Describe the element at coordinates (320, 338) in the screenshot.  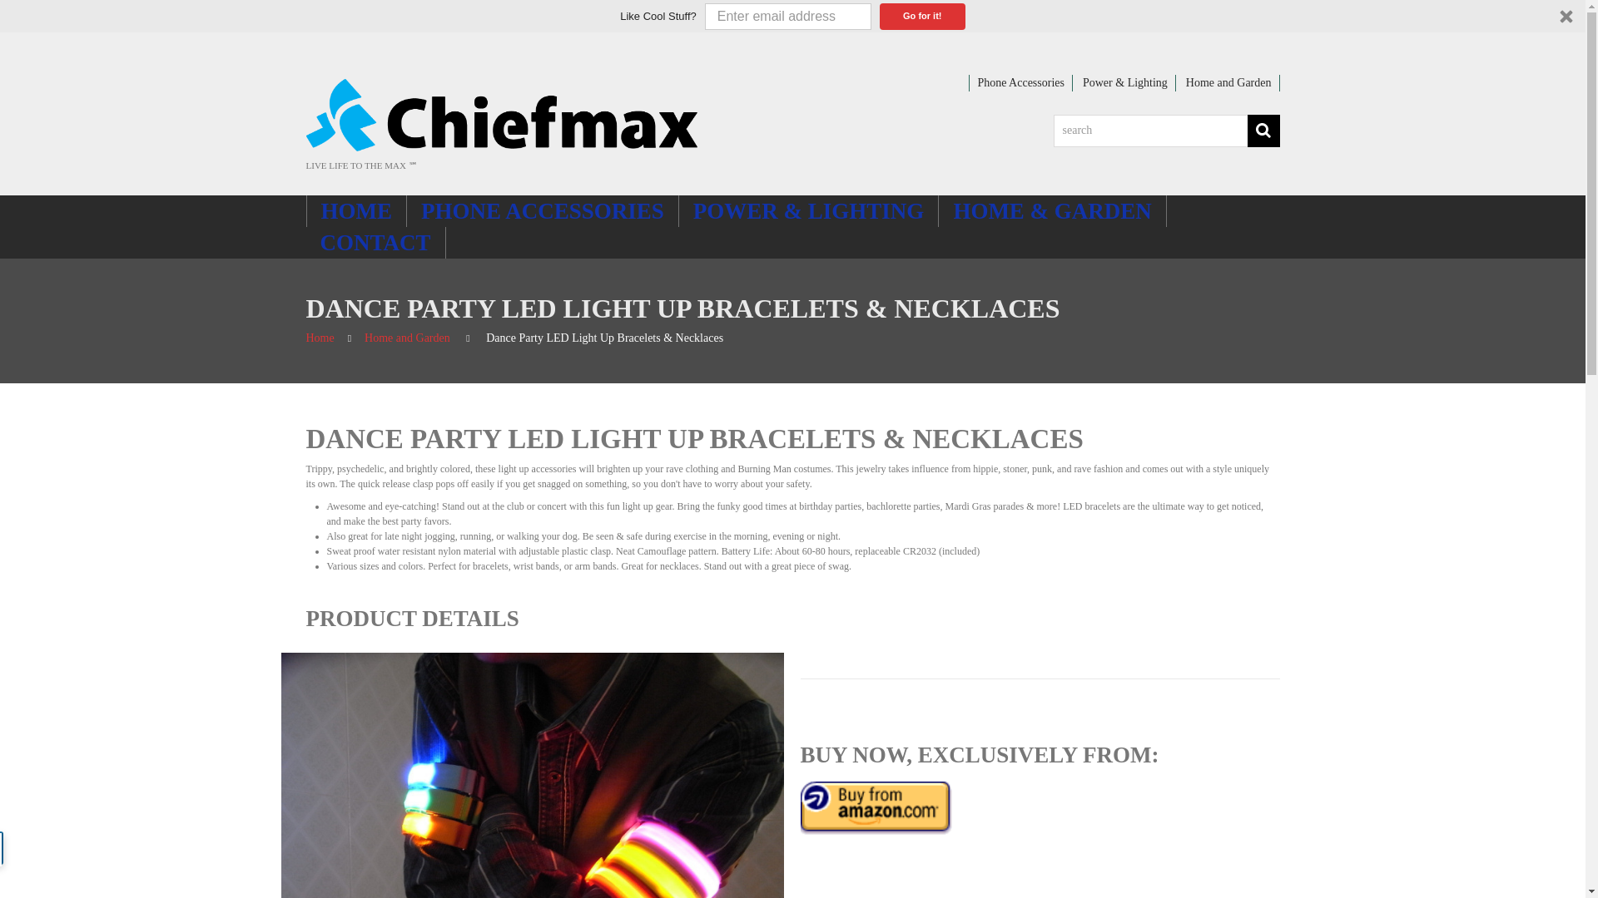
I see `Home` at that location.